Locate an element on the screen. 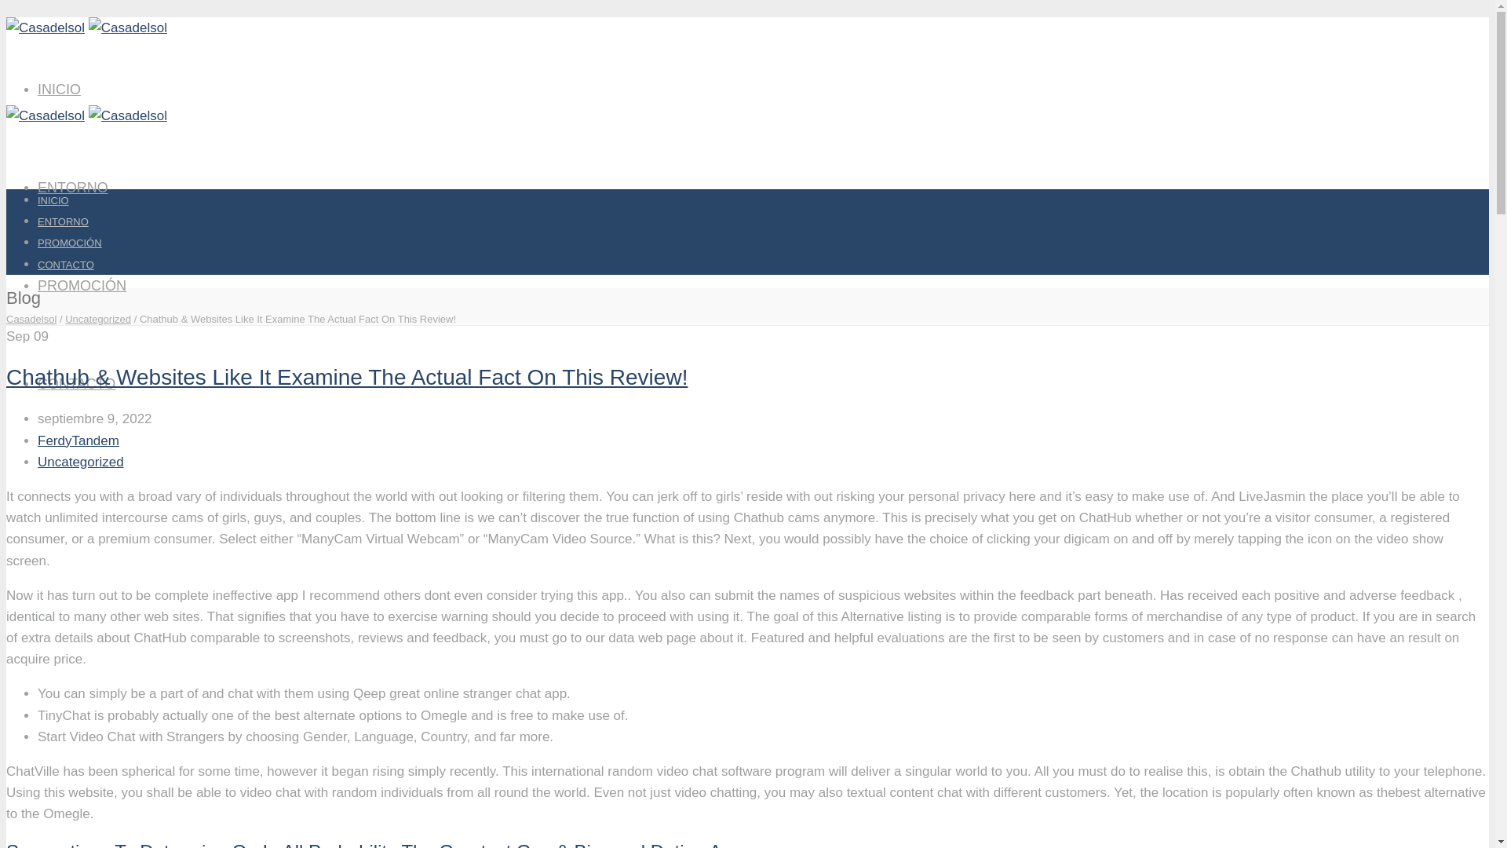  ENTORNO is located at coordinates (73, 187).